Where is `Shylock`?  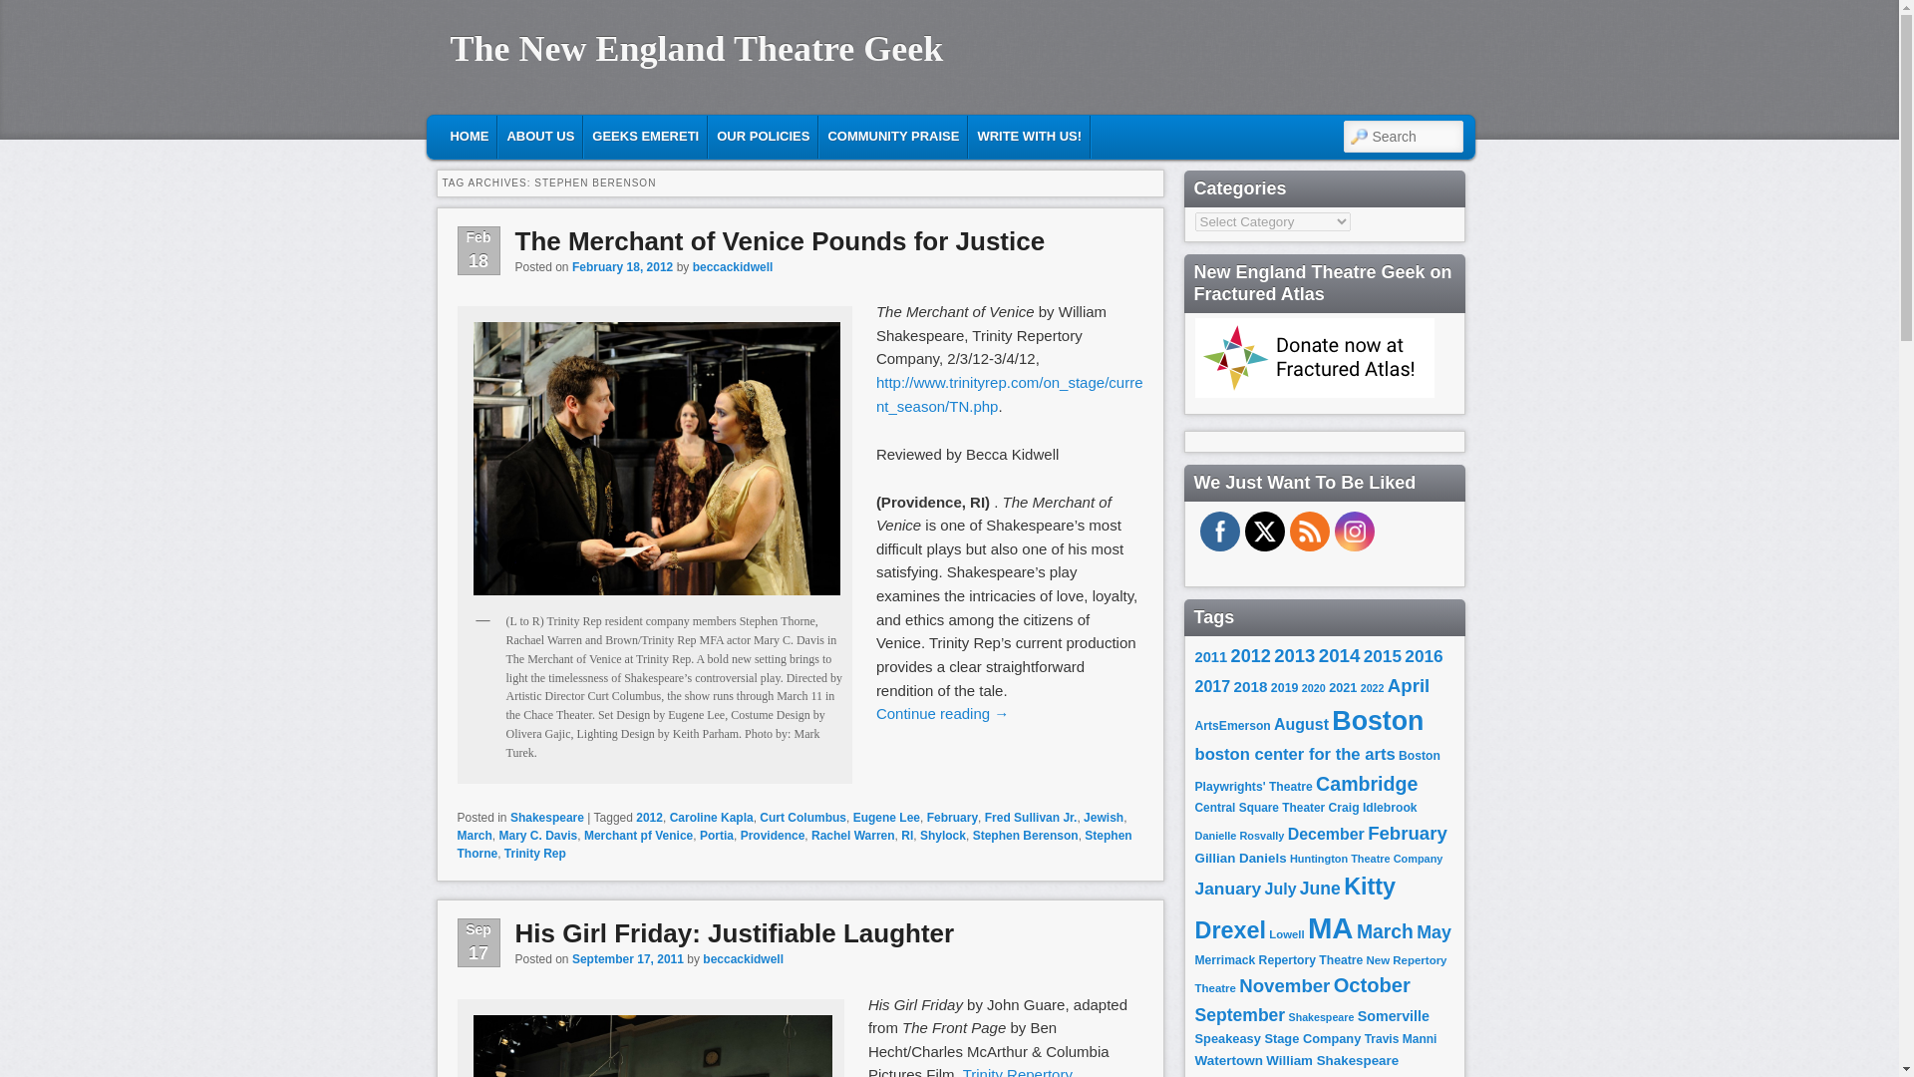 Shylock is located at coordinates (943, 835).